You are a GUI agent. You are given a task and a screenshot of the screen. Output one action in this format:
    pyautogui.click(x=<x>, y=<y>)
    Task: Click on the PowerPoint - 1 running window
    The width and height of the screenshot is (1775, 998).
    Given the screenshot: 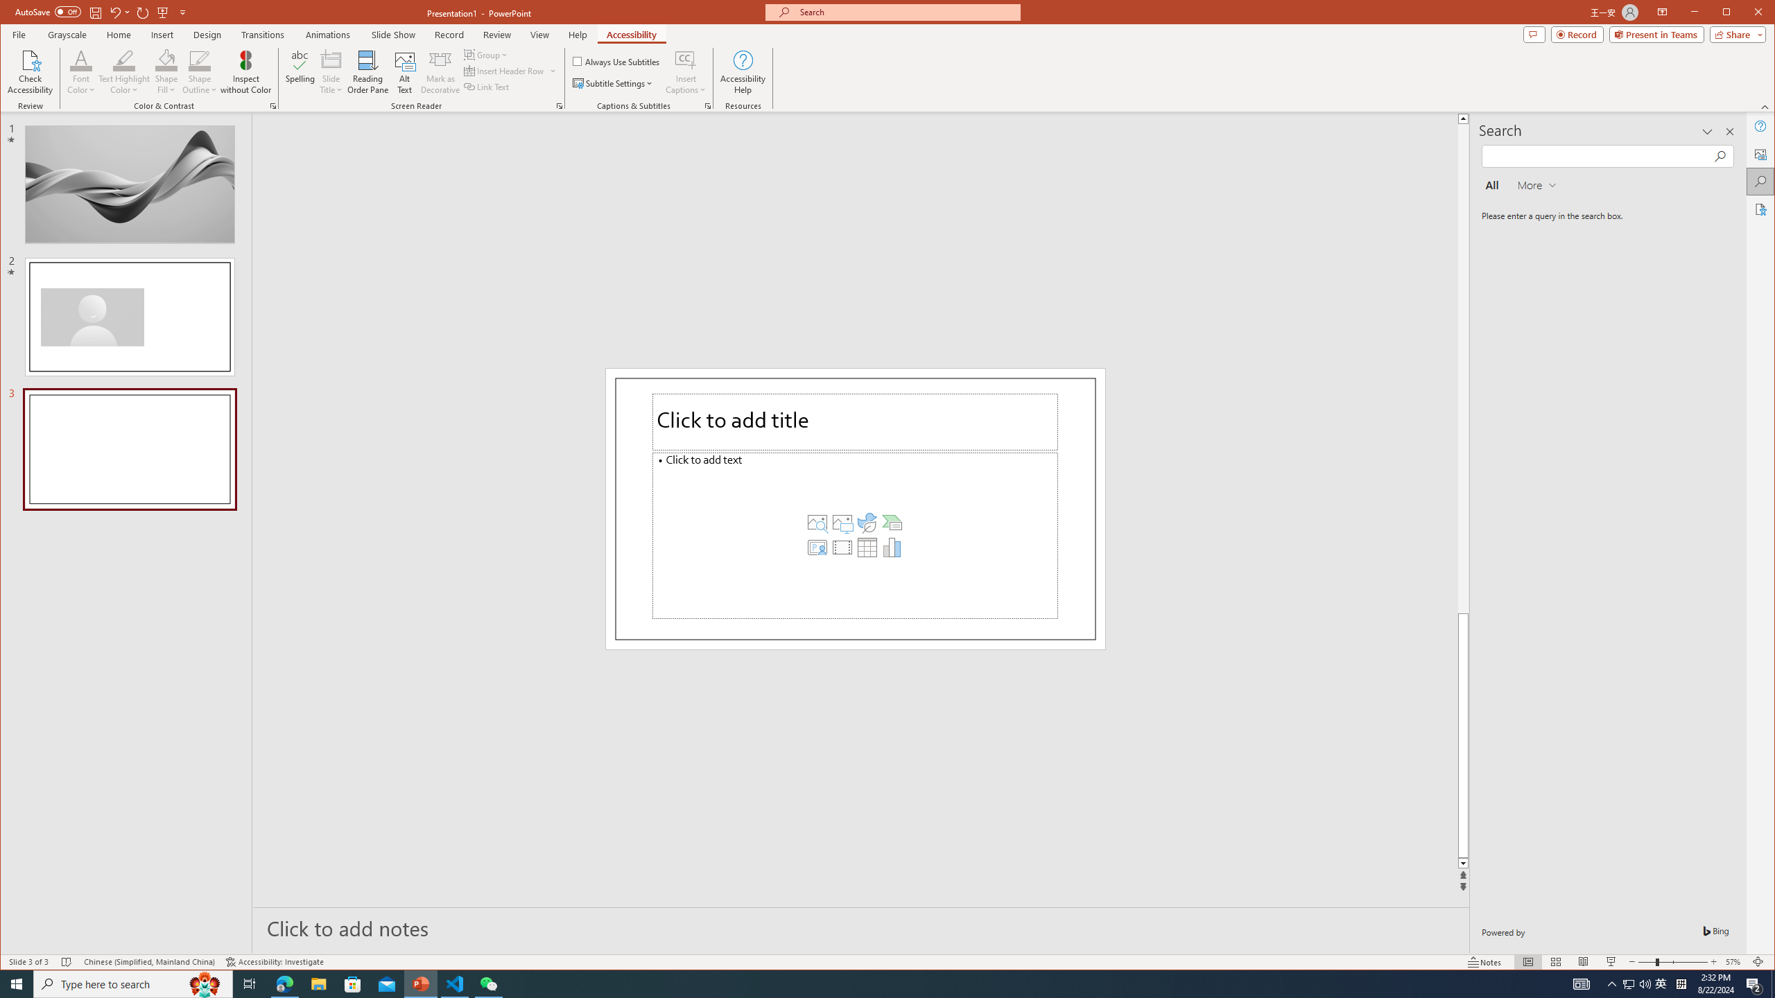 What is the action you would take?
    pyautogui.click(x=422, y=984)
    